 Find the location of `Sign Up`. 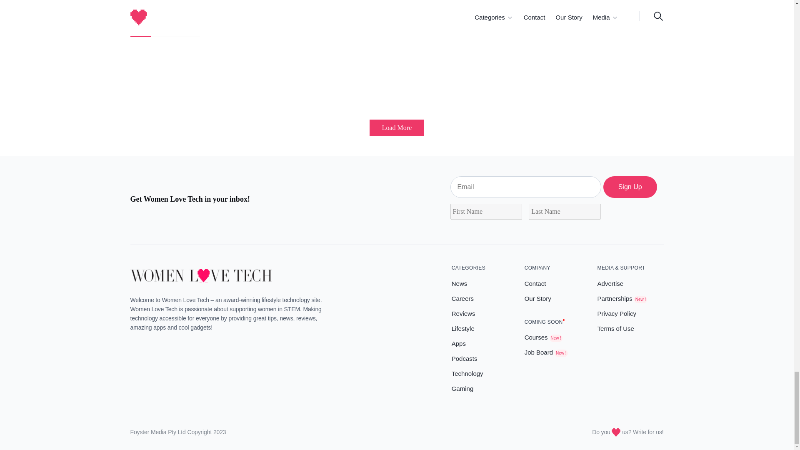

Sign Up is located at coordinates (630, 187).